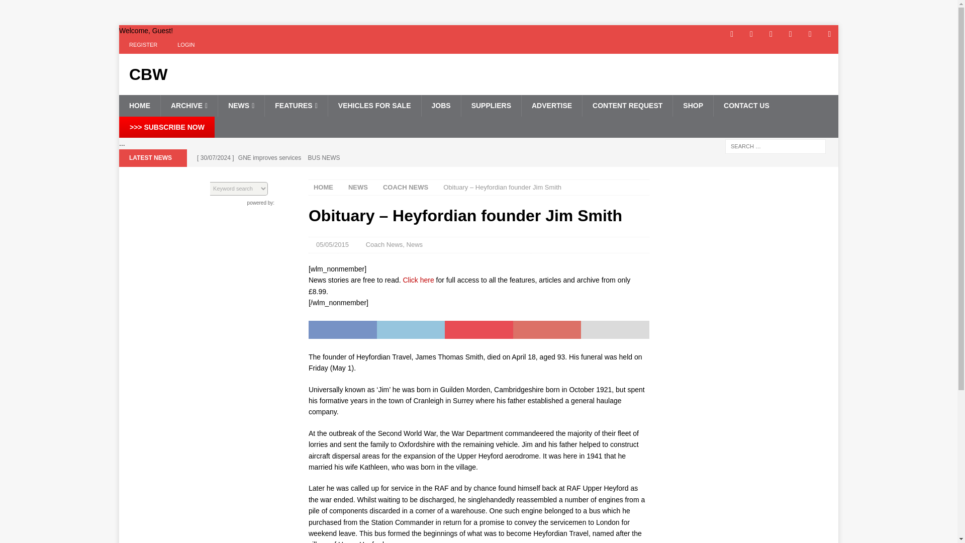 The height and width of the screenshot is (543, 965). Describe the element at coordinates (551, 106) in the screenshot. I see `ADVERTISE` at that location.